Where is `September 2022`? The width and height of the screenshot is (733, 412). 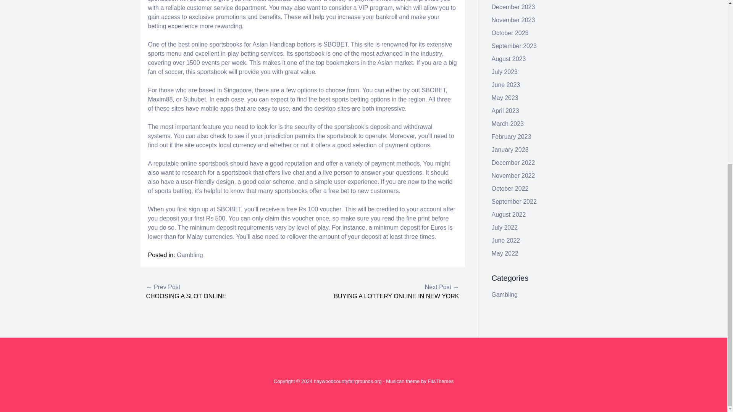
September 2022 is located at coordinates (514, 201).